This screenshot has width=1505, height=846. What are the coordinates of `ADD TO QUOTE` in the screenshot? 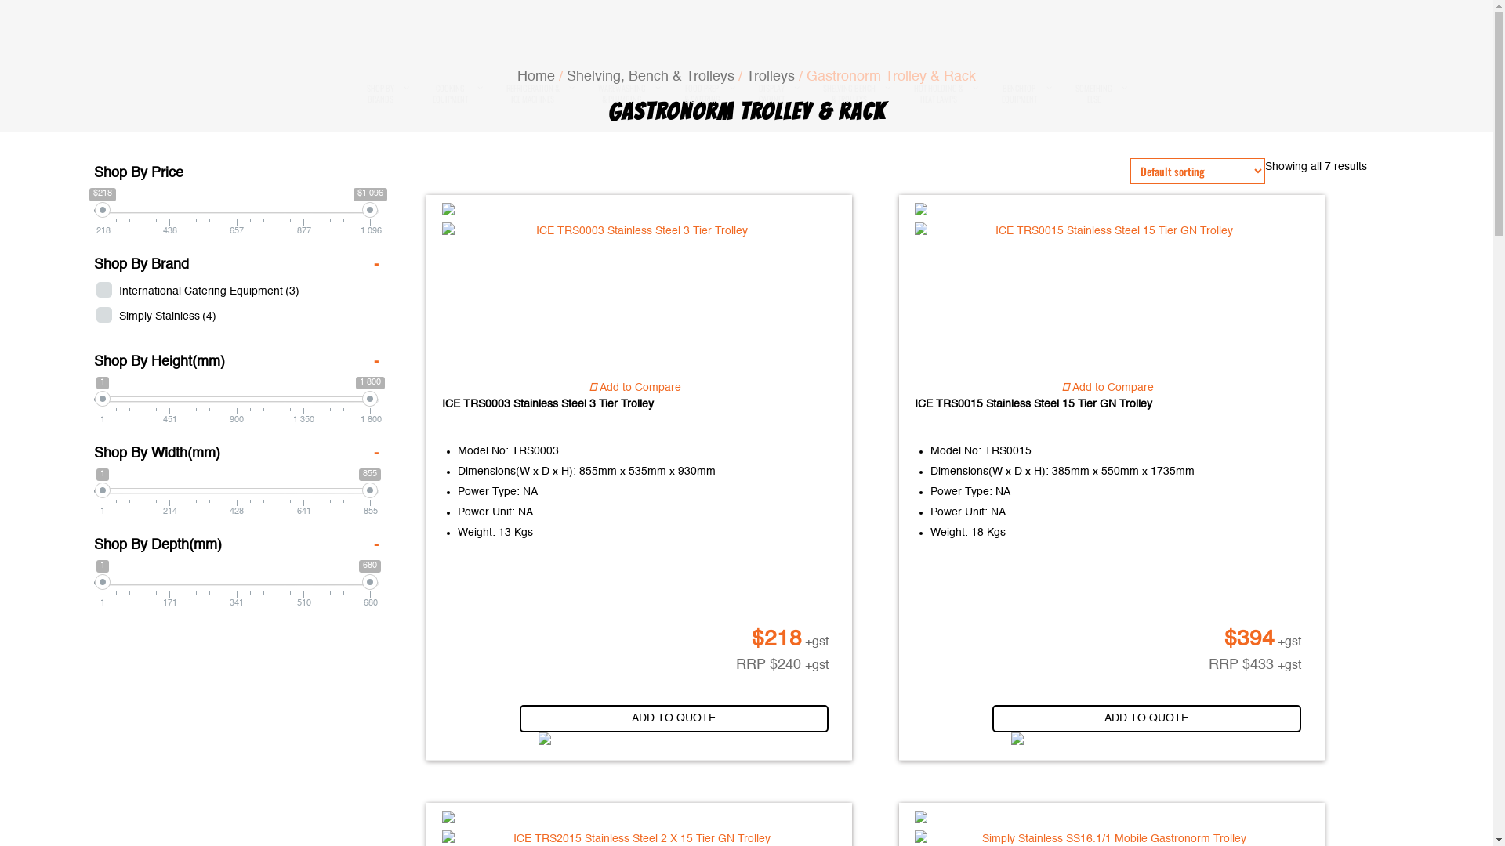 It's located at (674, 719).